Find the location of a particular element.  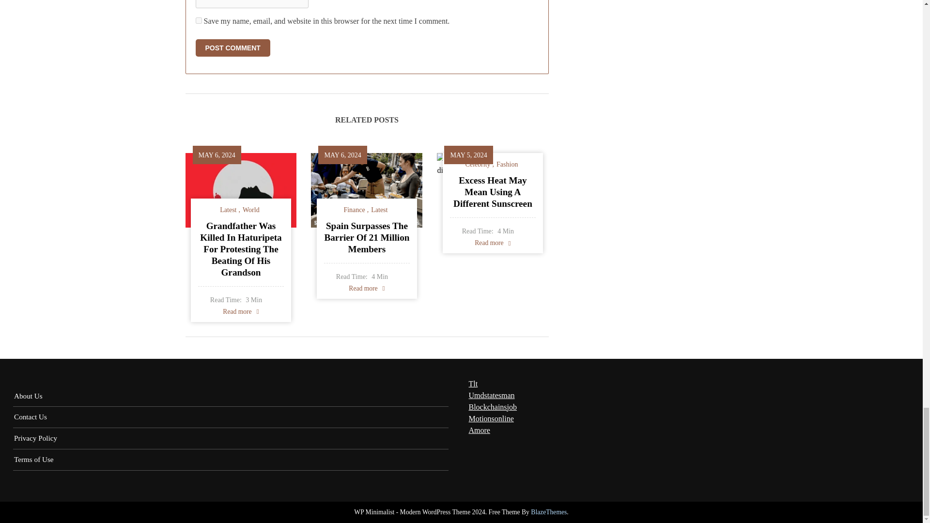

MAY 6, 2024 is located at coordinates (217, 155).